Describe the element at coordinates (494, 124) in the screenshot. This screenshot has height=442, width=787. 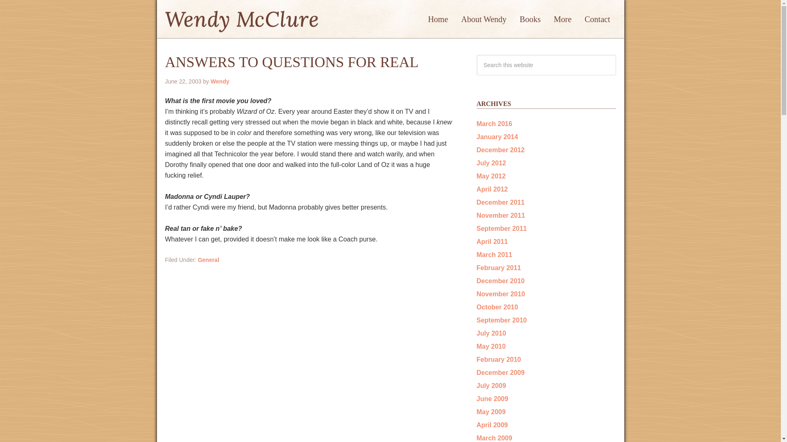
I see `March 2016` at that location.